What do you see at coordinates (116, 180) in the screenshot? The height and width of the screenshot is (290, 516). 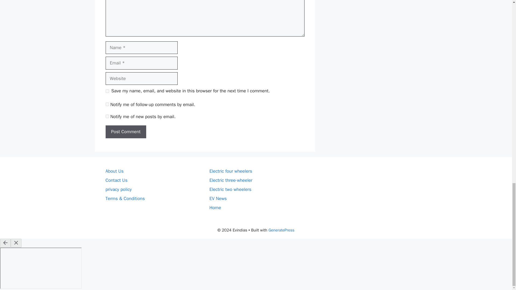 I see `Contact Us` at bounding box center [116, 180].